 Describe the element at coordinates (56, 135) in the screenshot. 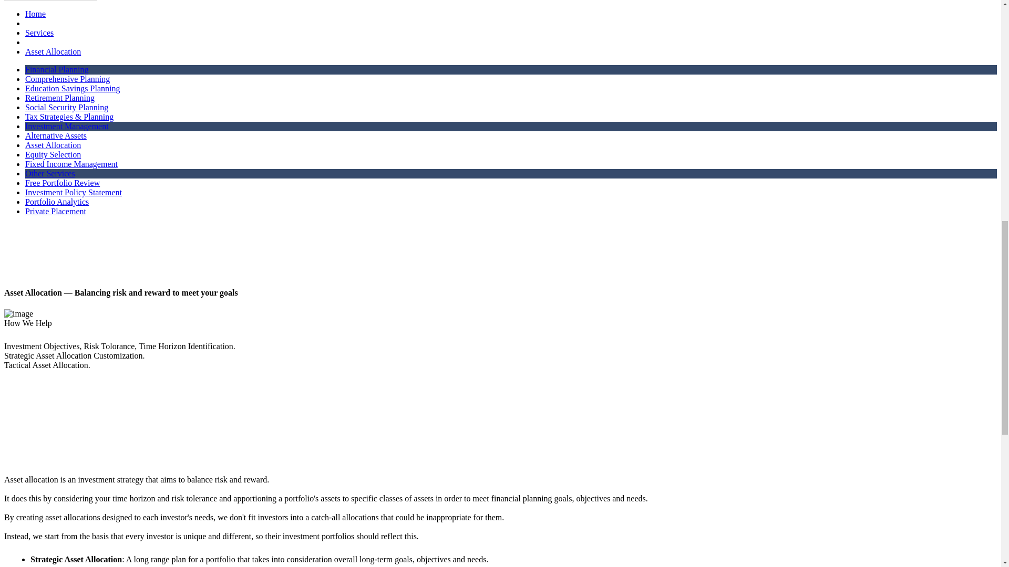

I see `Alternative Assets` at that location.